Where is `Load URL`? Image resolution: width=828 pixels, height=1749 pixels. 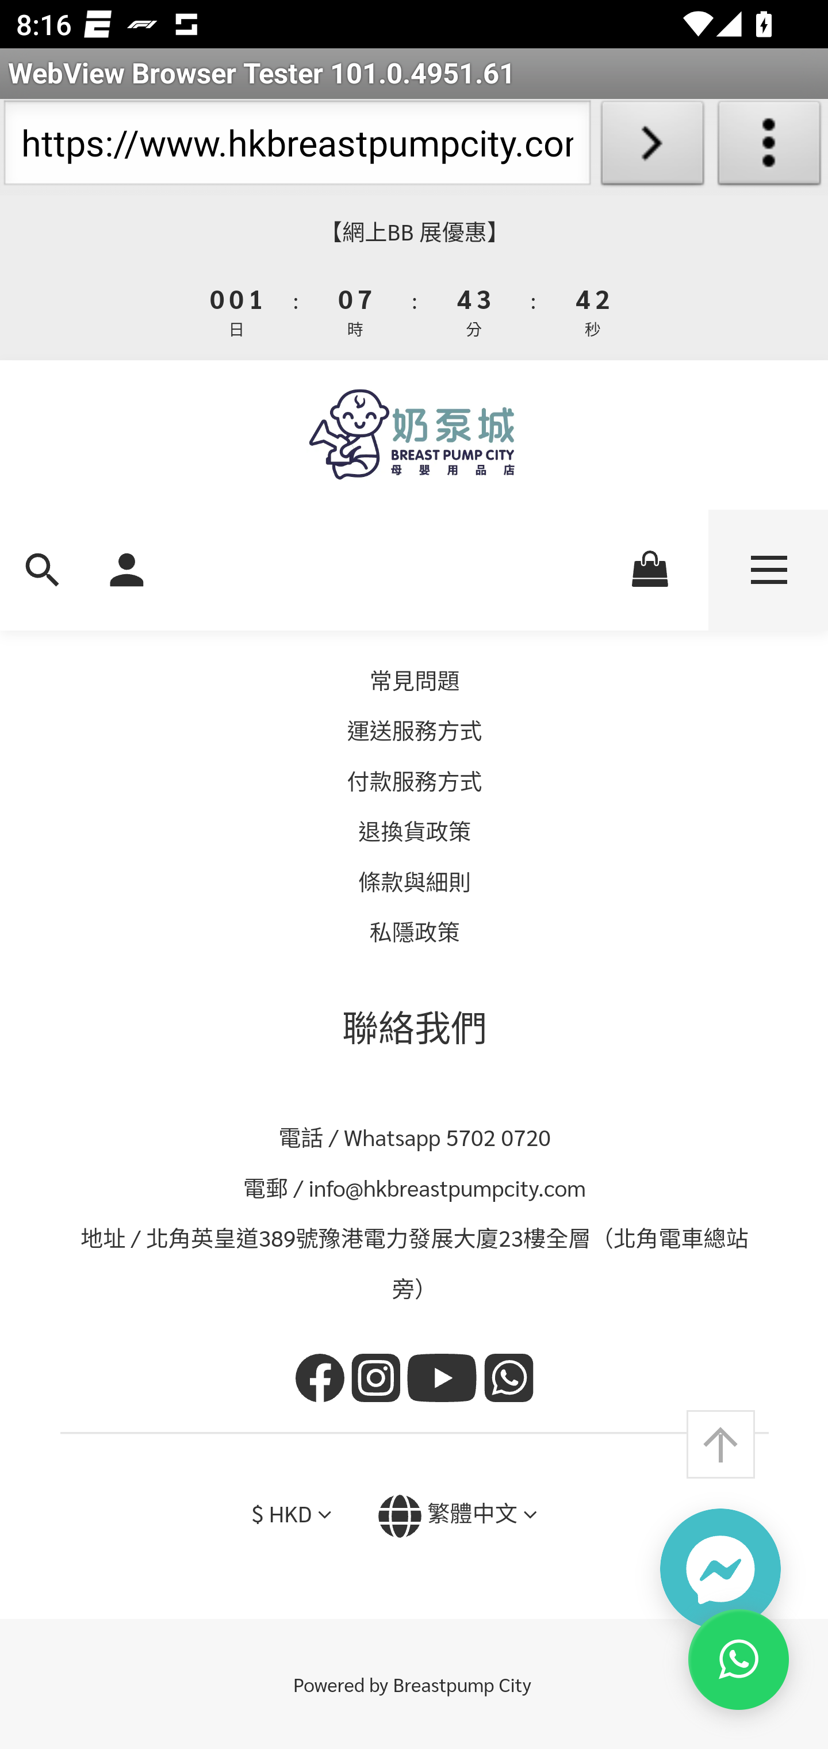
Load URL is located at coordinates (652, 147).